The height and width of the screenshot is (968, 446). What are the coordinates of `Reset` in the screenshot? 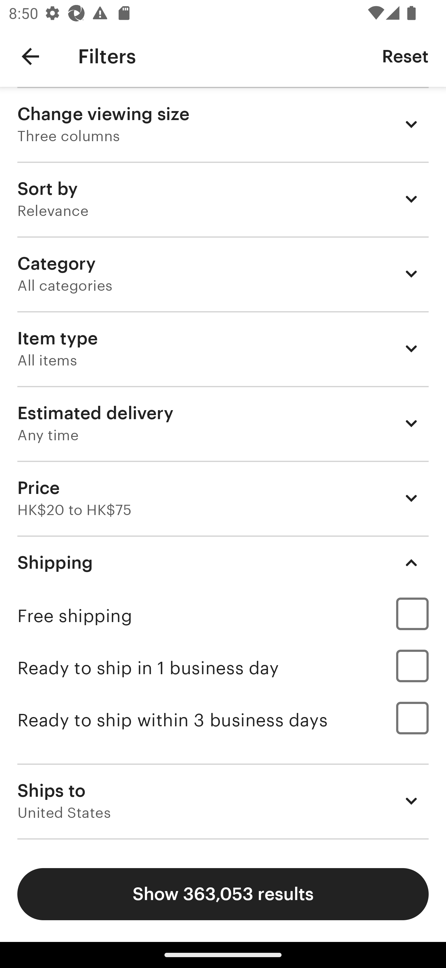 It's located at (405, 56).